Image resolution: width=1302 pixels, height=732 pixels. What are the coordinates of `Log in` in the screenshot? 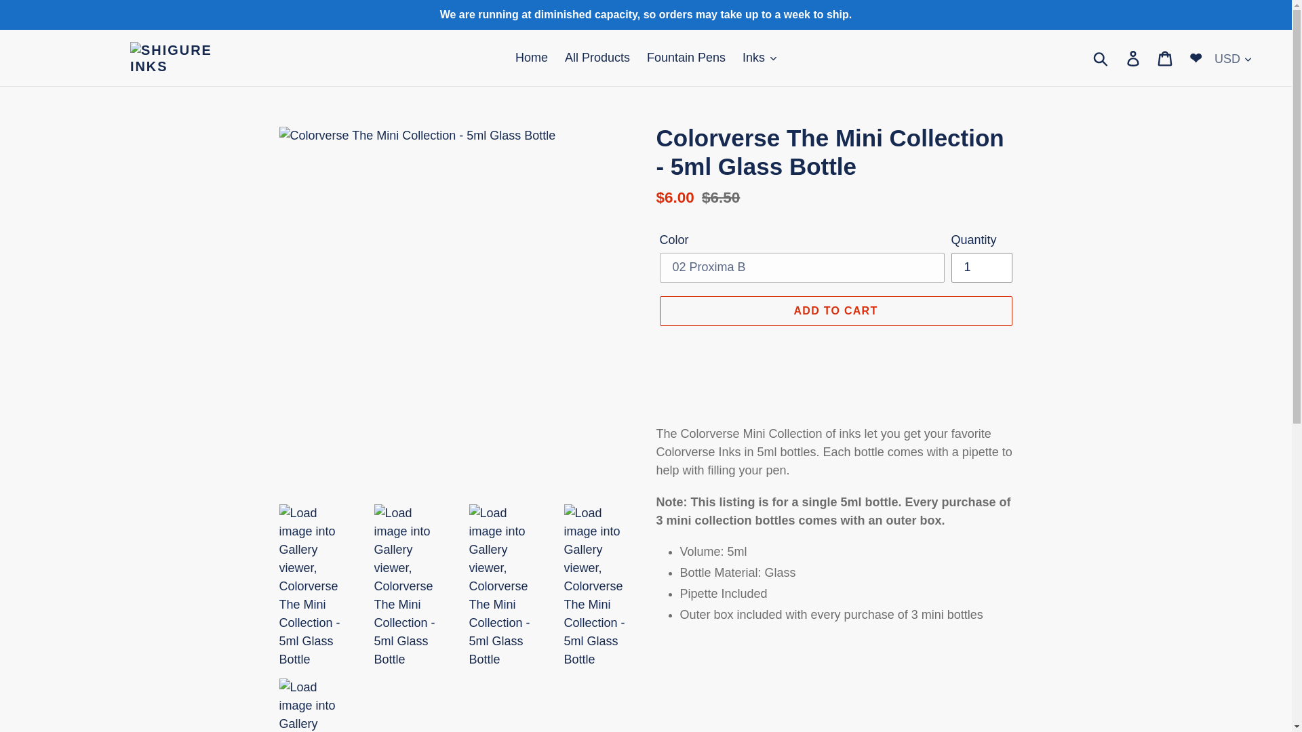 It's located at (1134, 58).